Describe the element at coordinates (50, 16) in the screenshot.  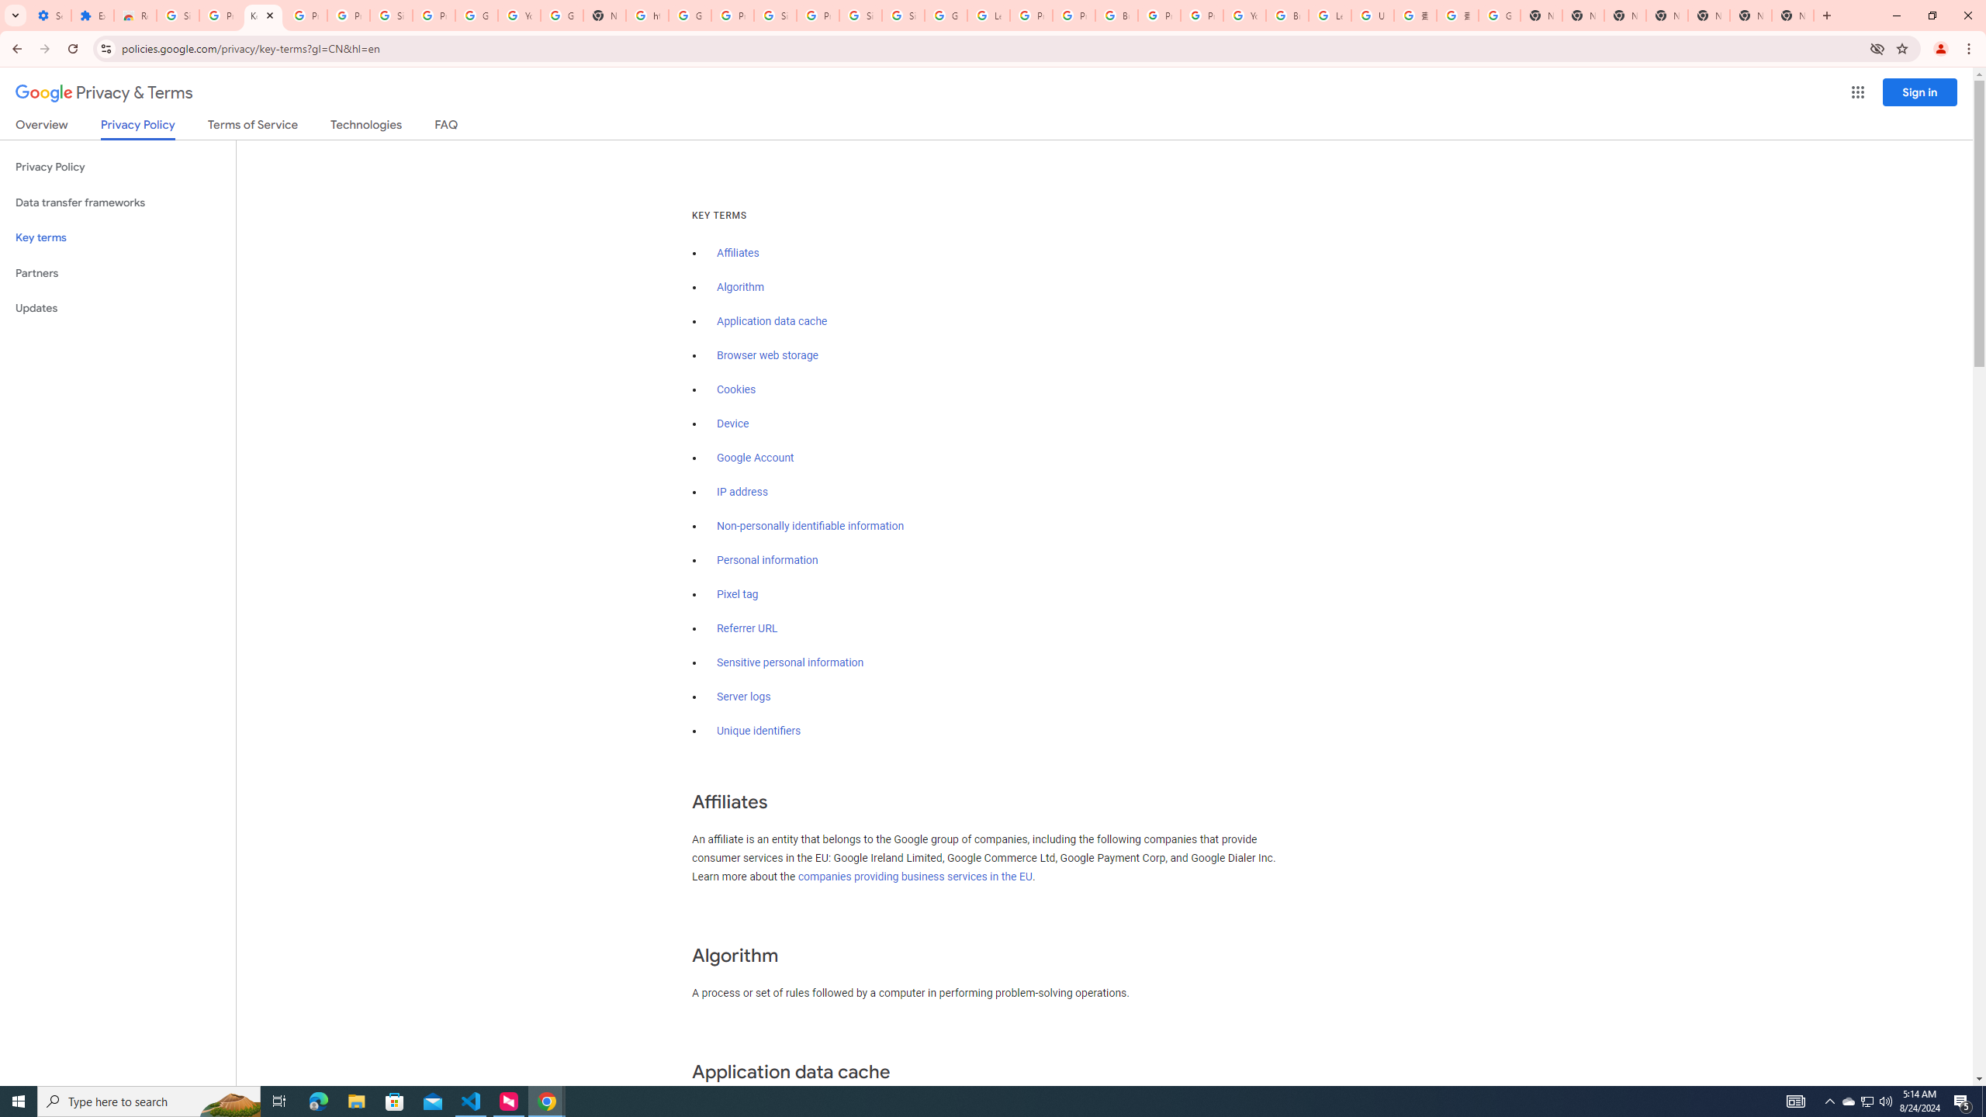
I see `Settings - On startup` at that location.